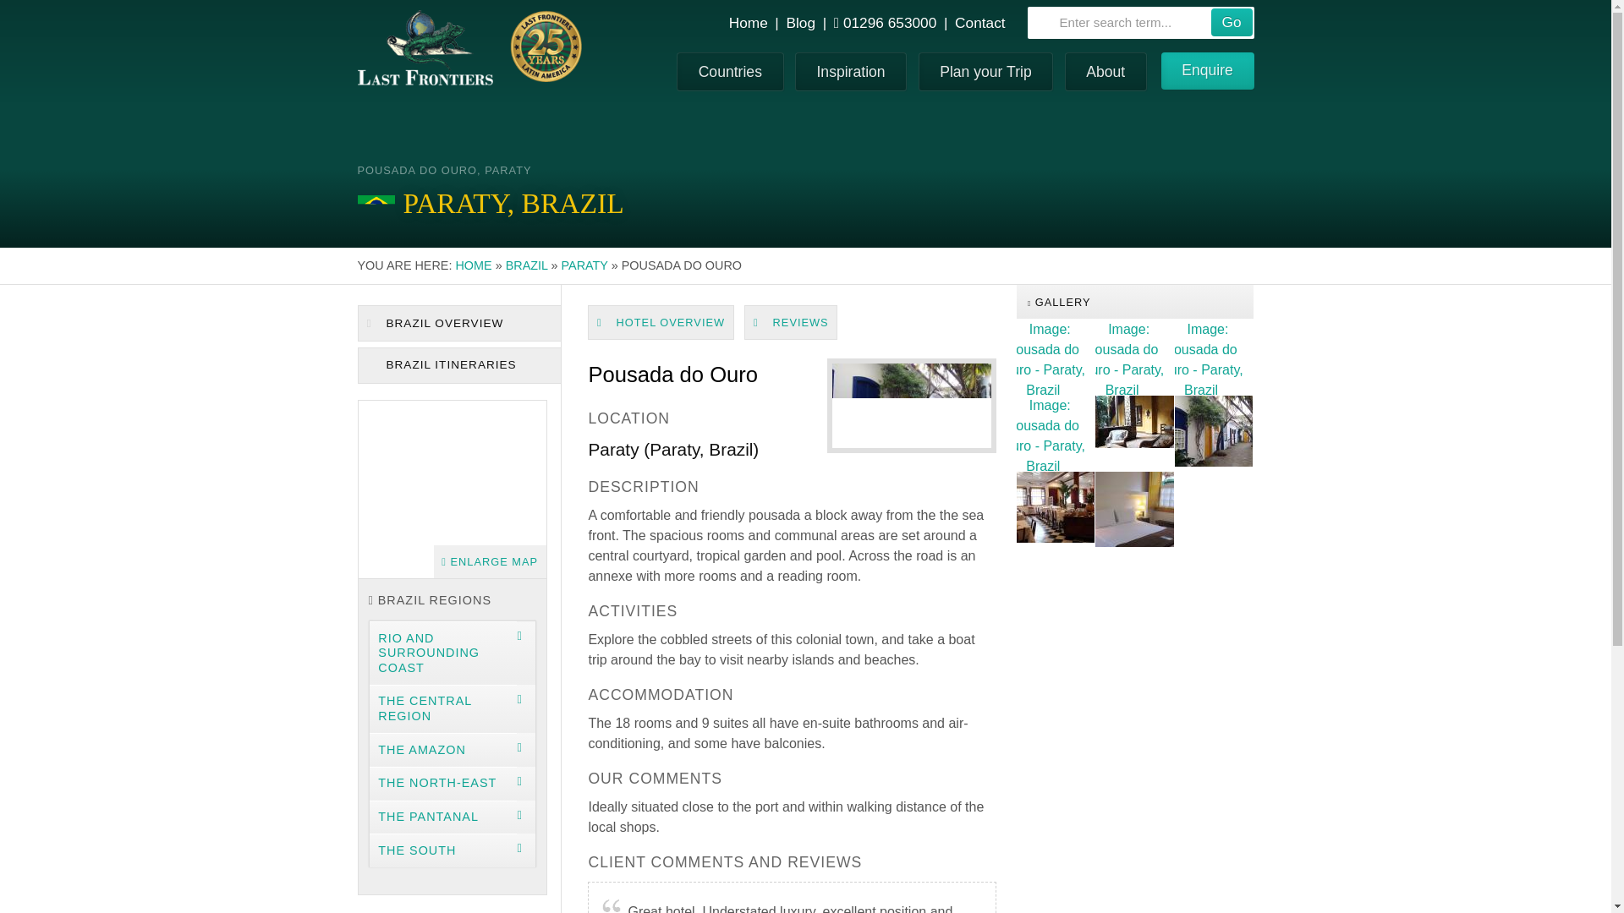 The width and height of the screenshot is (1624, 913). I want to click on Blog, so click(800, 22).